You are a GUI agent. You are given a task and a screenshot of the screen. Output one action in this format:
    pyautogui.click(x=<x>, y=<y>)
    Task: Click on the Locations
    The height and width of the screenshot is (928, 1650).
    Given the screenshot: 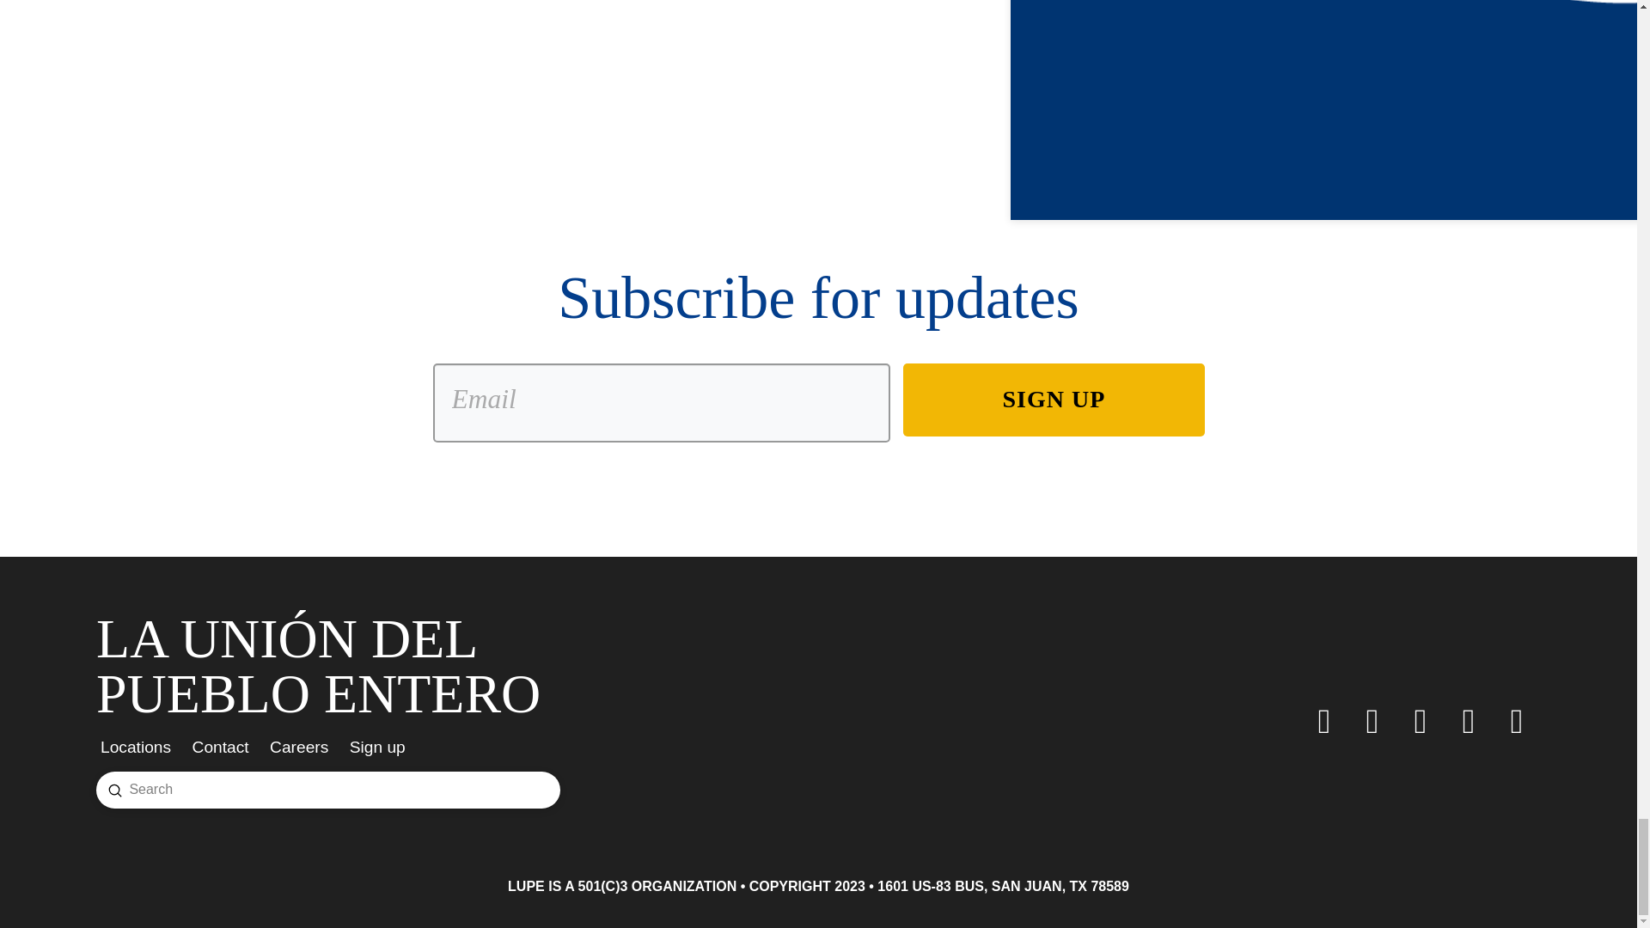 What is the action you would take?
    pyautogui.click(x=141, y=746)
    